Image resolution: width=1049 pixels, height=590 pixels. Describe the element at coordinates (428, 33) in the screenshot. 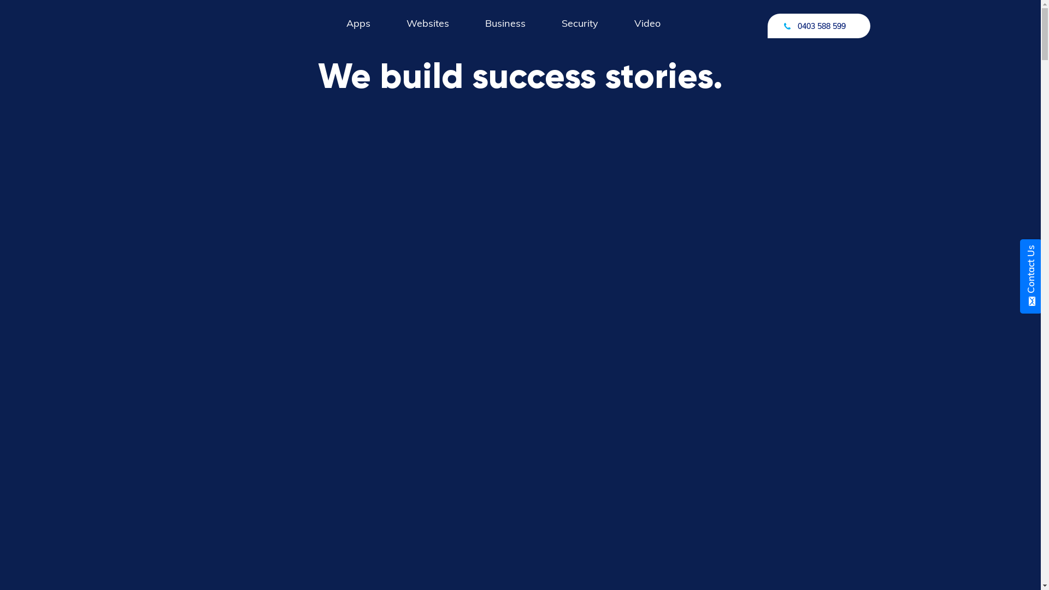

I see `Websites` at that location.